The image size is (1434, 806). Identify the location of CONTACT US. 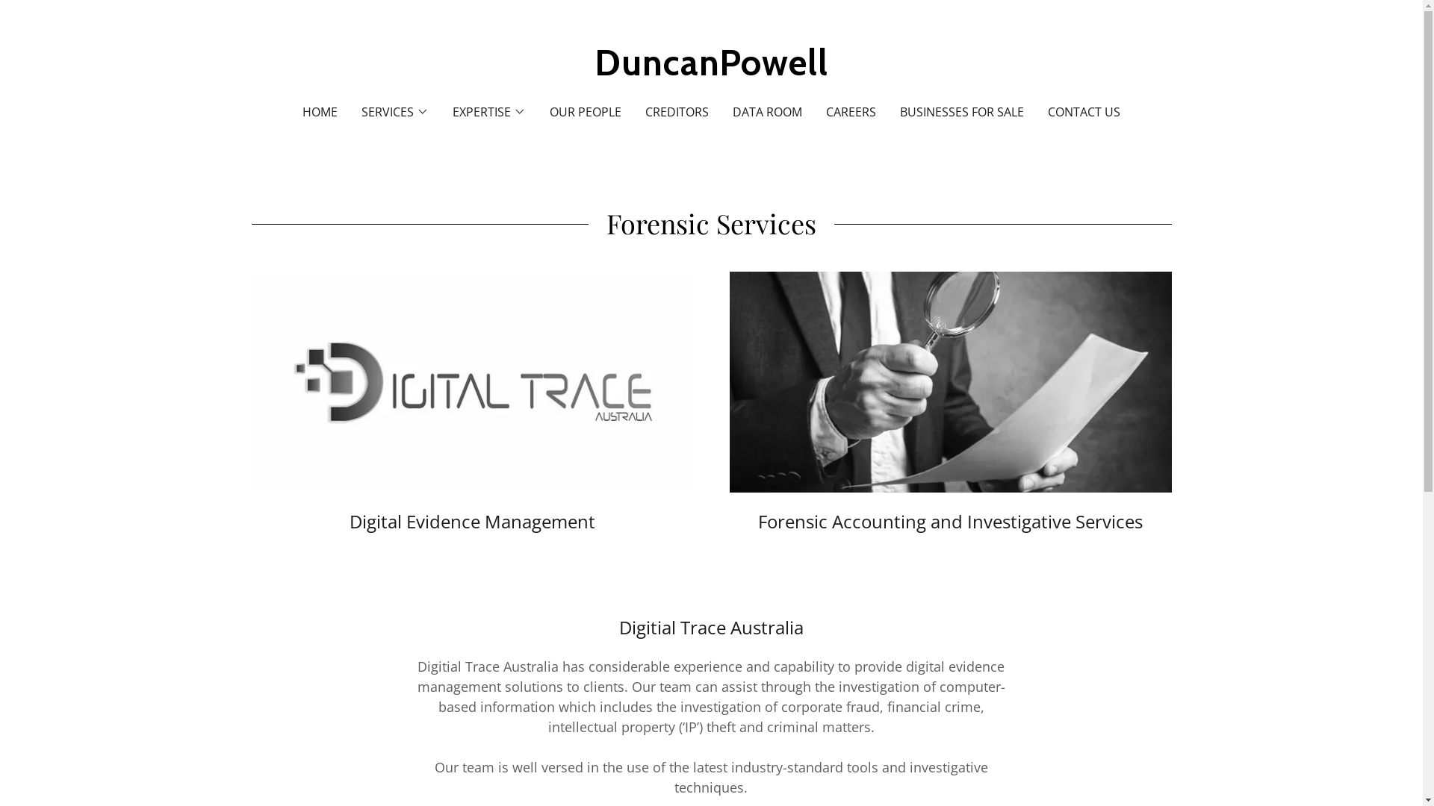
(1084, 112).